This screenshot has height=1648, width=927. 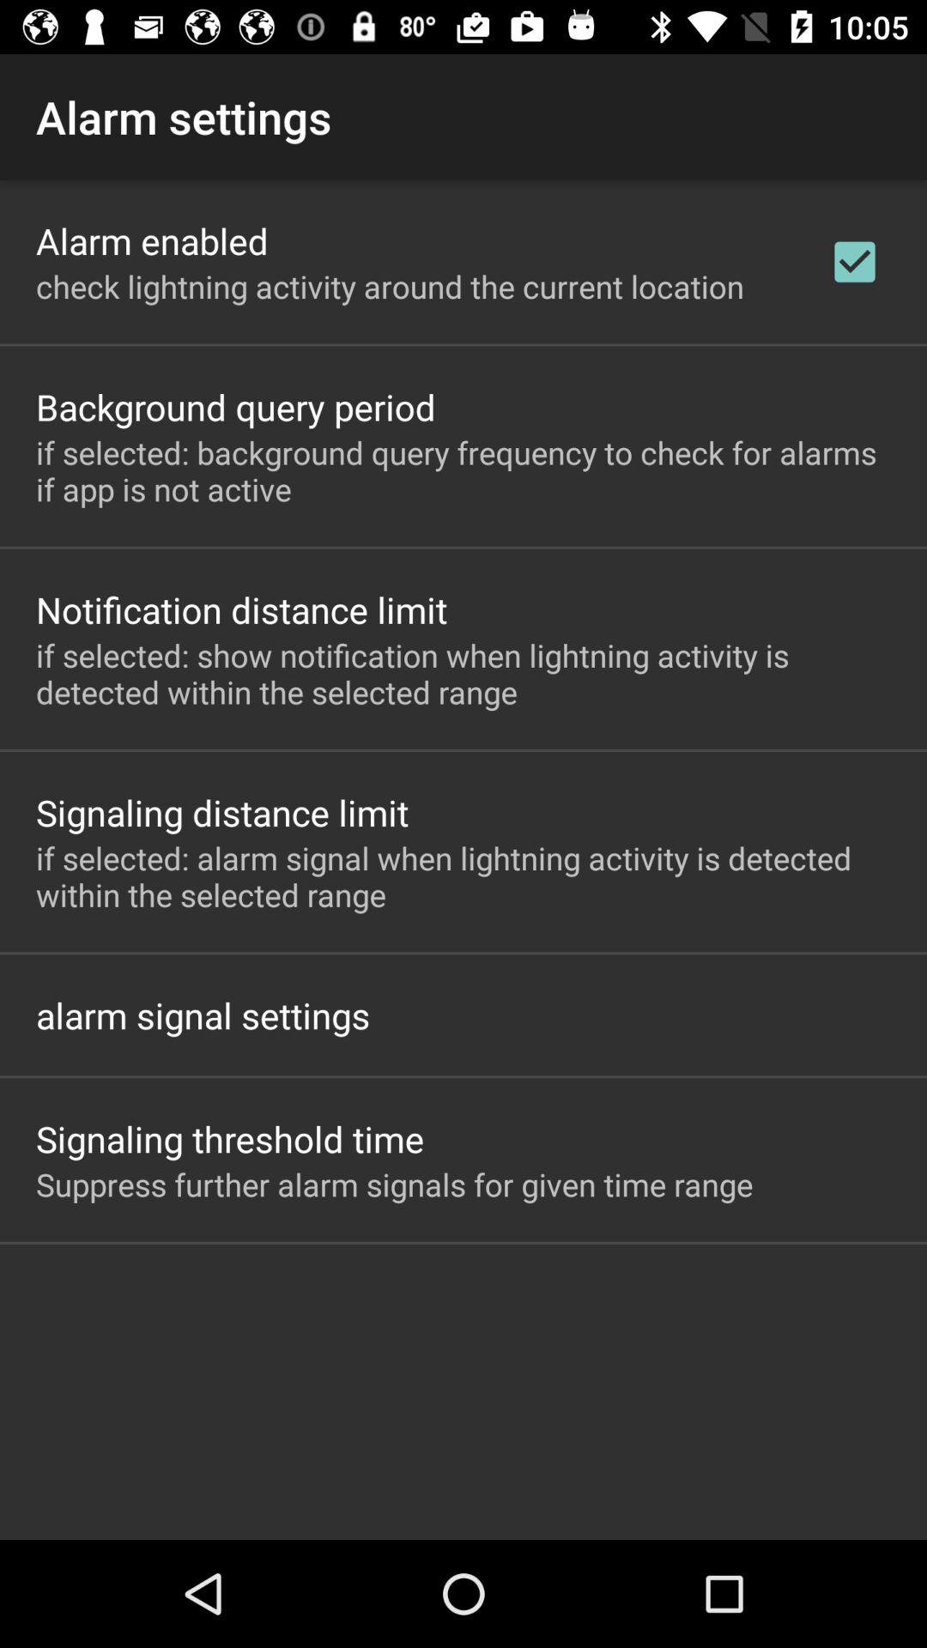 I want to click on open icon above if selected background, so click(x=855, y=262).